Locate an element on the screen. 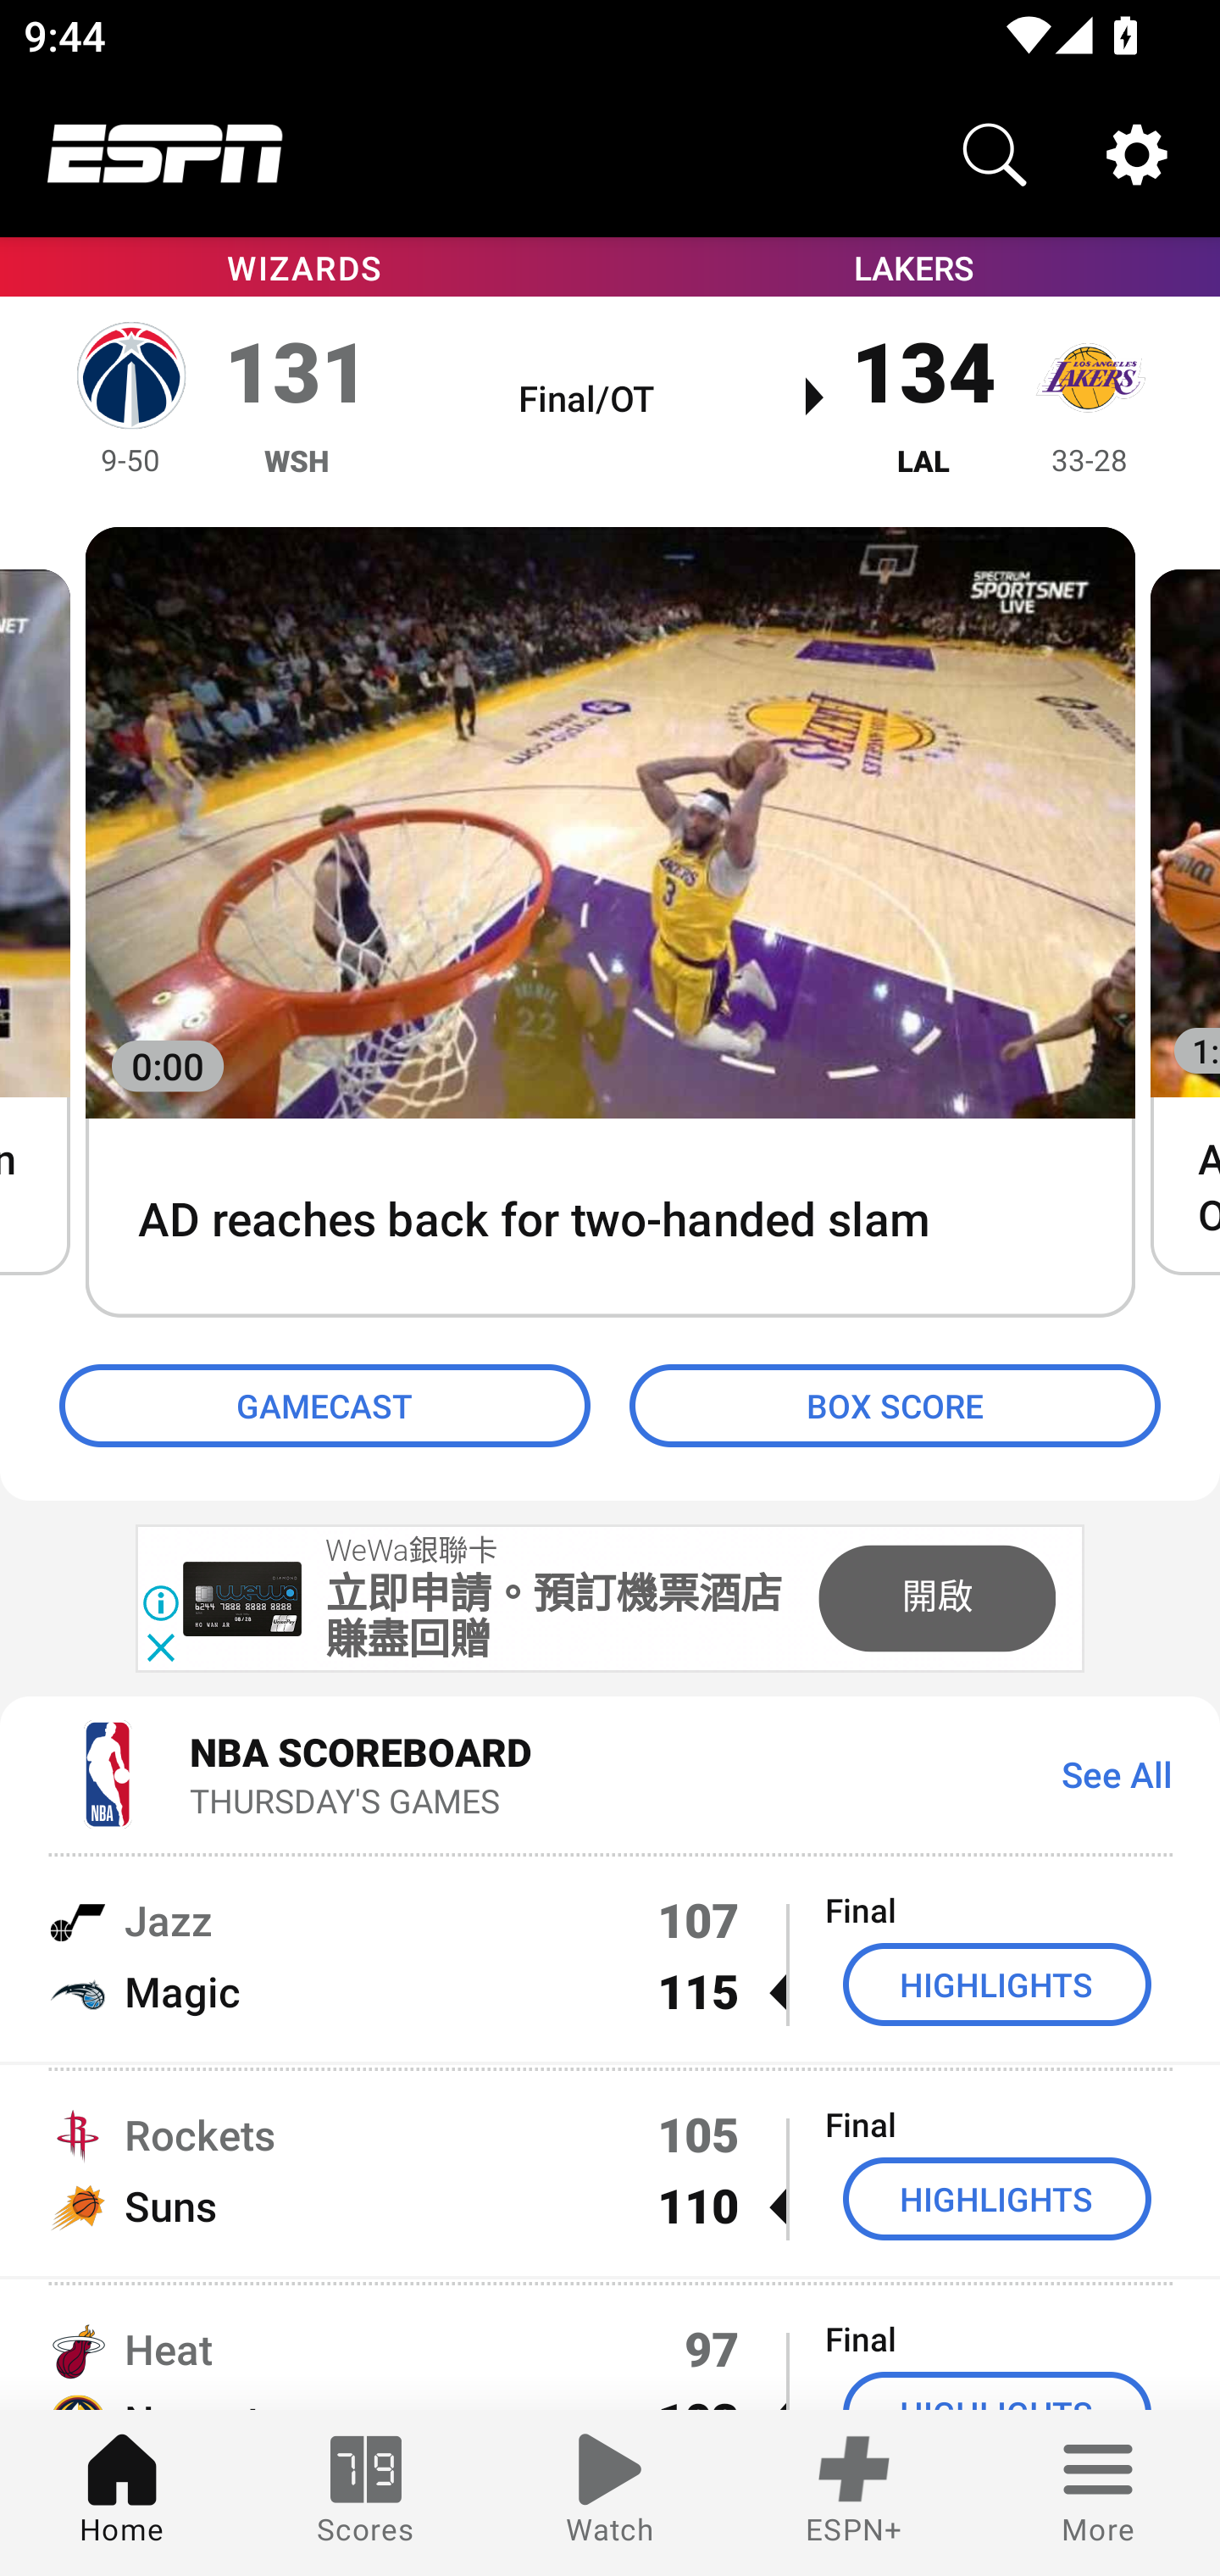 This screenshot has height=2576, width=1220. Jazz 107 Final Magic 115  HIGHLIGHTS is located at coordinates (610, 1955).